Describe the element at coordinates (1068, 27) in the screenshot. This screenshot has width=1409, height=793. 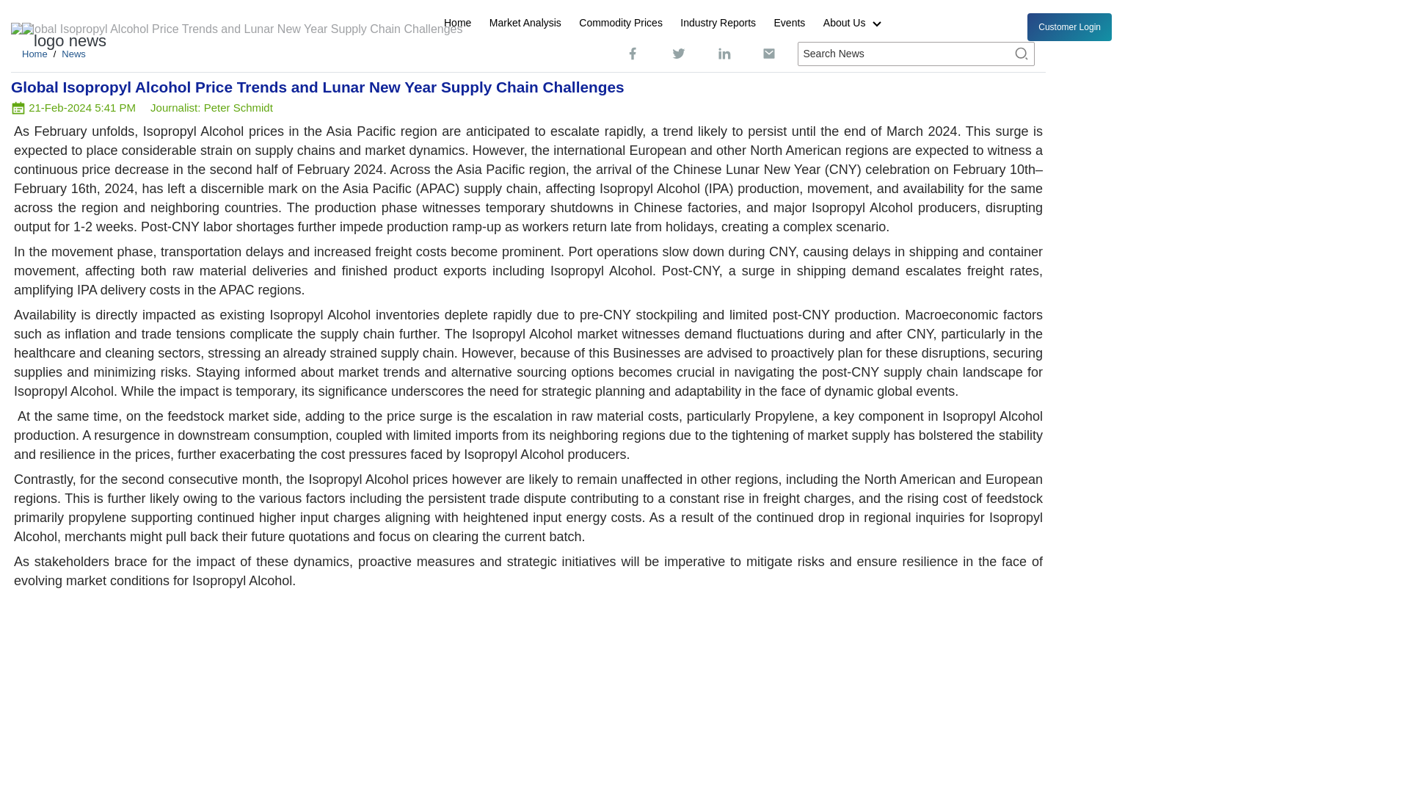
I see `Customer Login` at that location.